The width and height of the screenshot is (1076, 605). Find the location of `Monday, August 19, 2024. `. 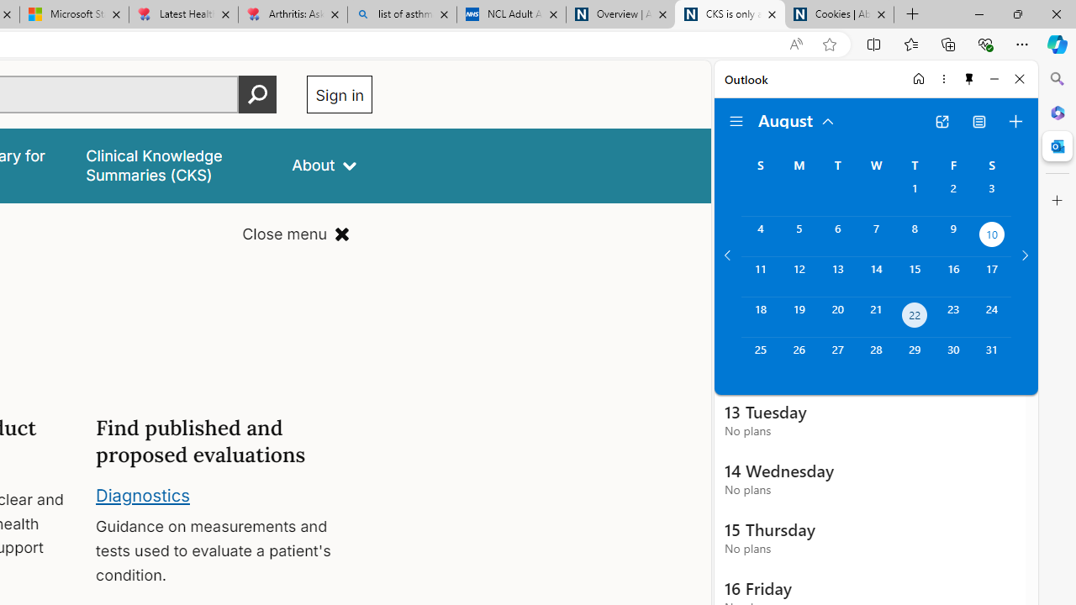

Monday, August 19, 2024.  is located at coordinates (799, 318).